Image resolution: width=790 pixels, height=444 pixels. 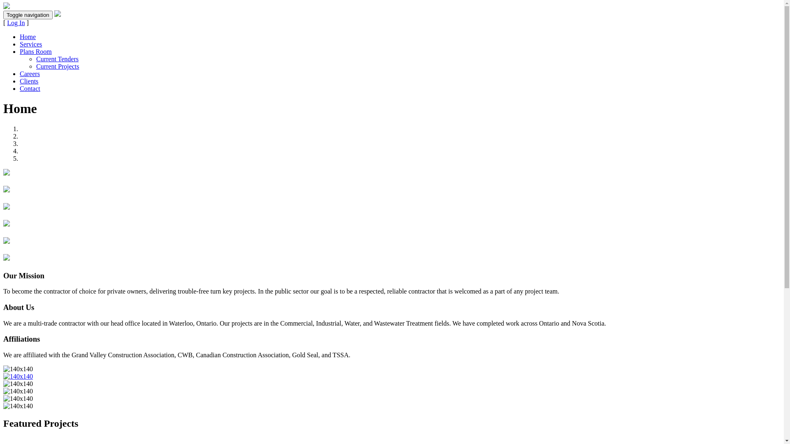 What do you see at coordinates (29, 81) in the screenshot?
I see `Clients` at bounding box center [29, 81].